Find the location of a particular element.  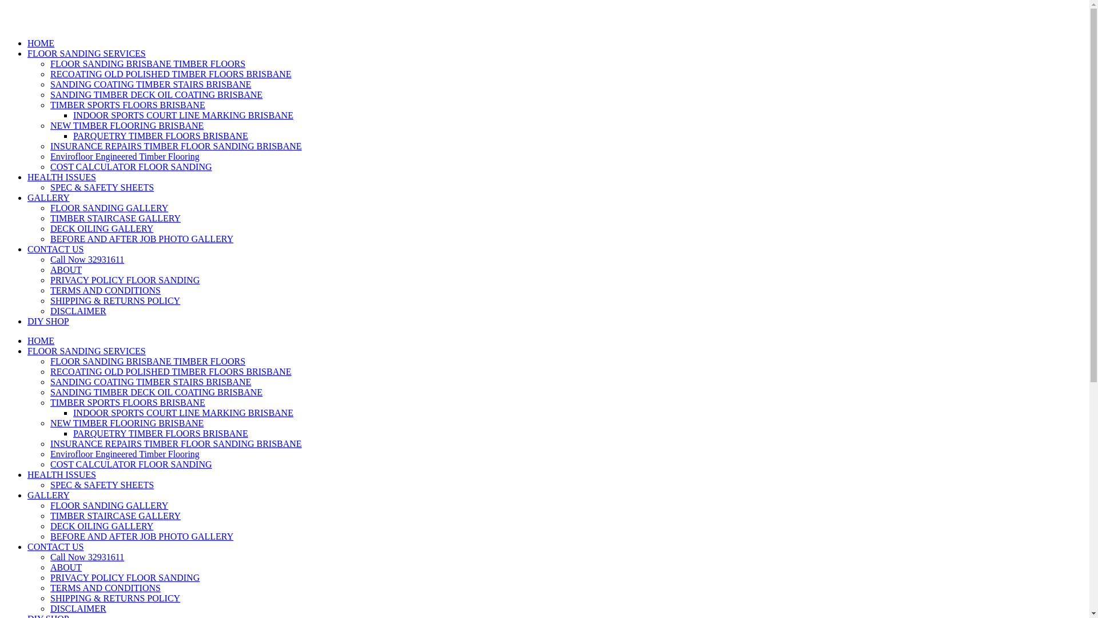

SANDING COATING TIMBER STAIRS BRISBANE is located at coordinates (151, 84).